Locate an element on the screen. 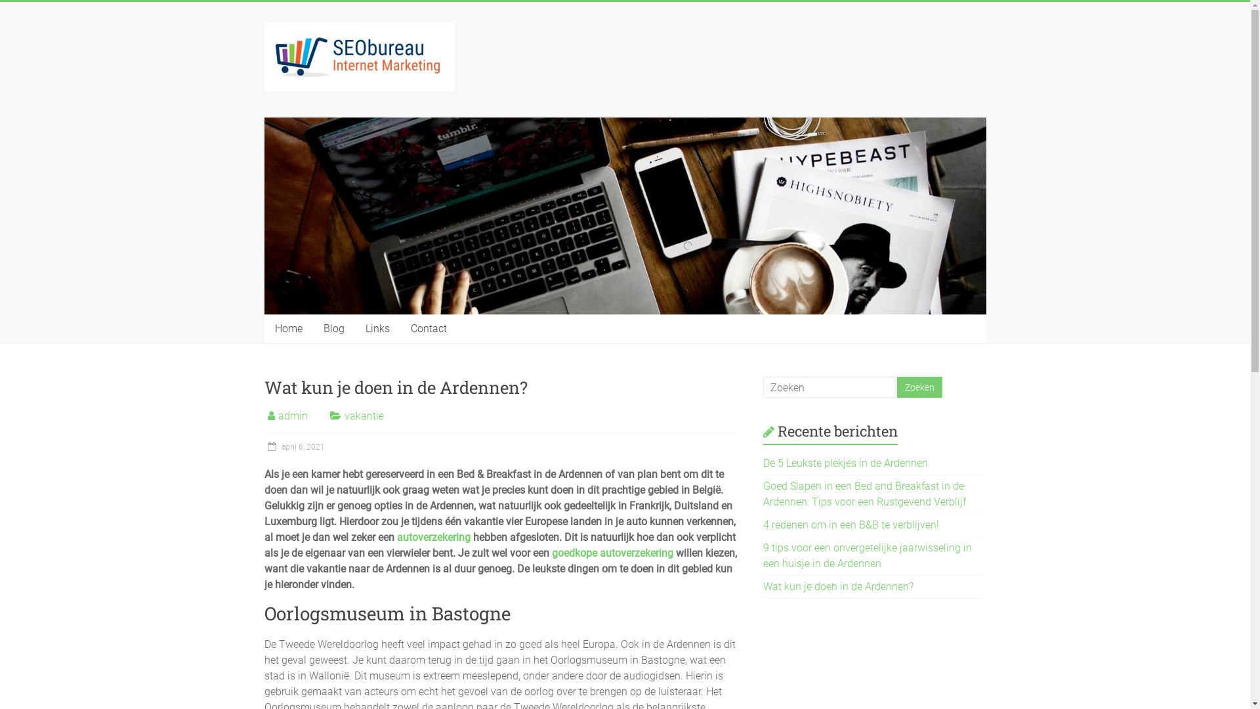 Image resolution: width=1260 pixels, height=709 pixels. Links is located at coordinates (377, 329).